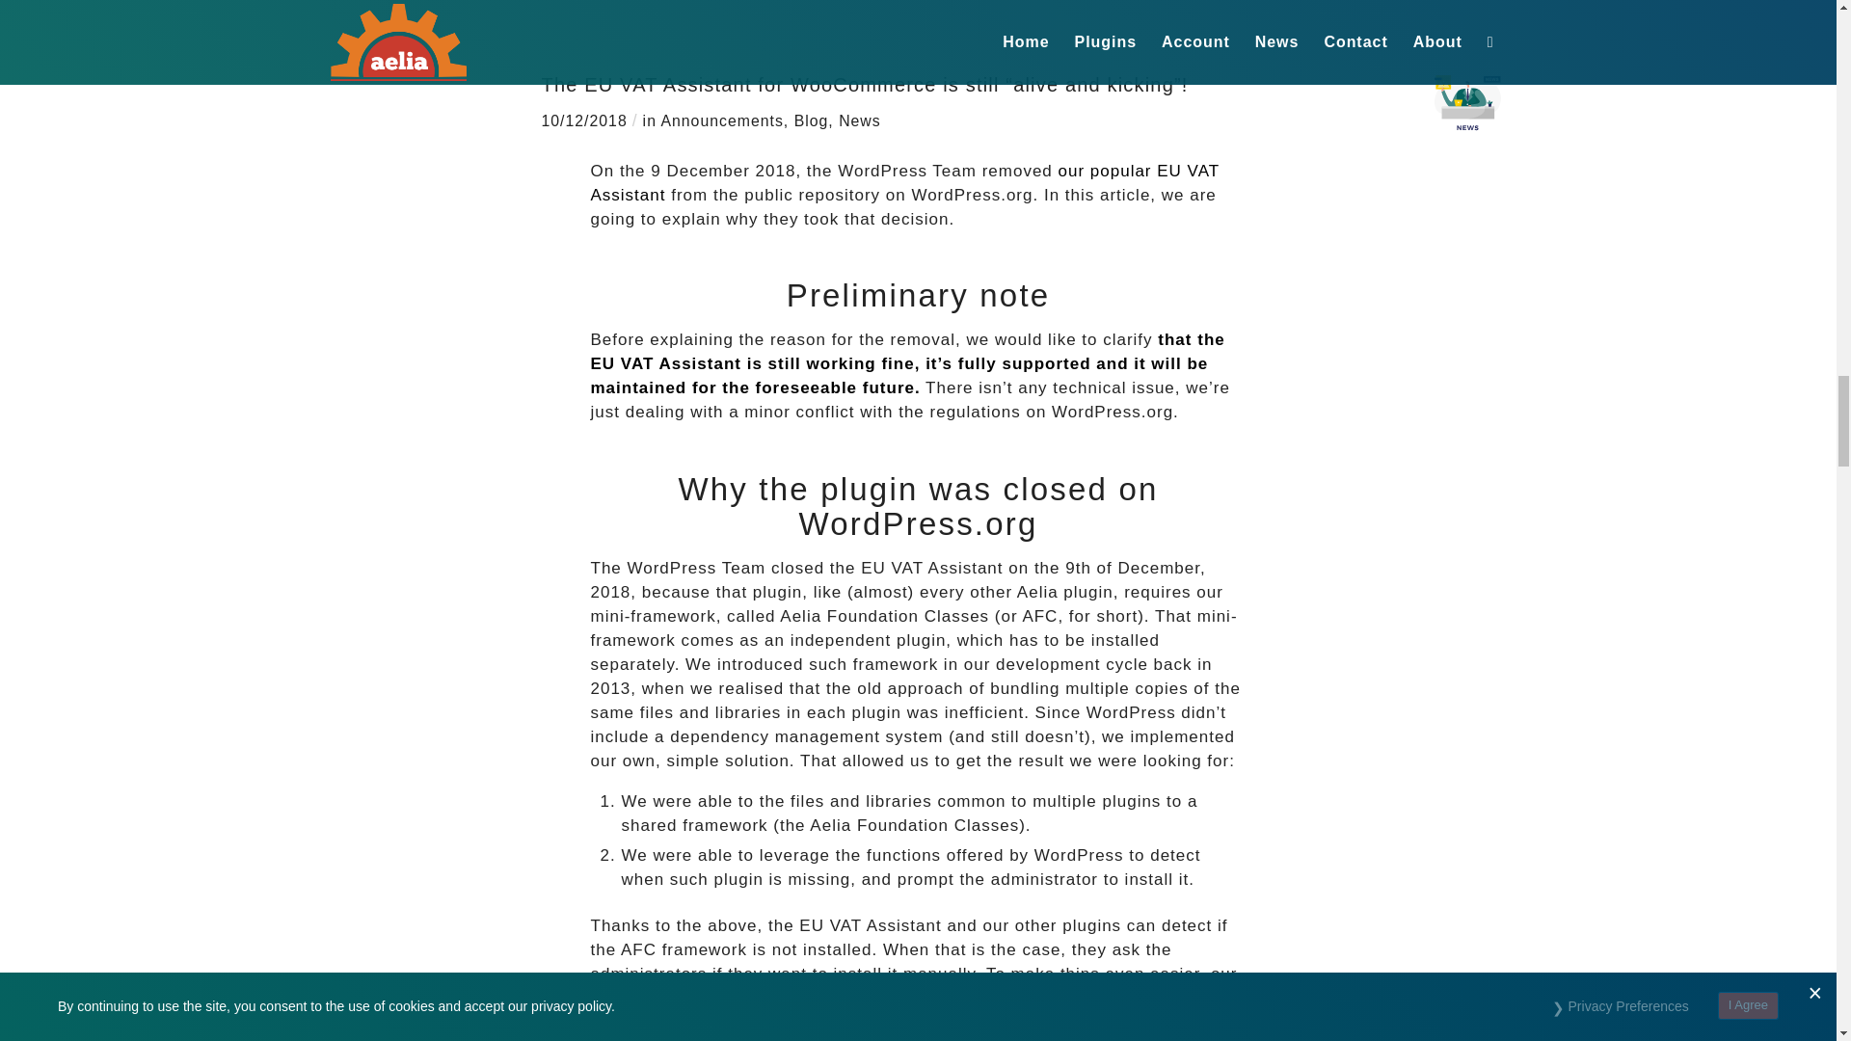  I want to click on Announcements, so click(721, 120).